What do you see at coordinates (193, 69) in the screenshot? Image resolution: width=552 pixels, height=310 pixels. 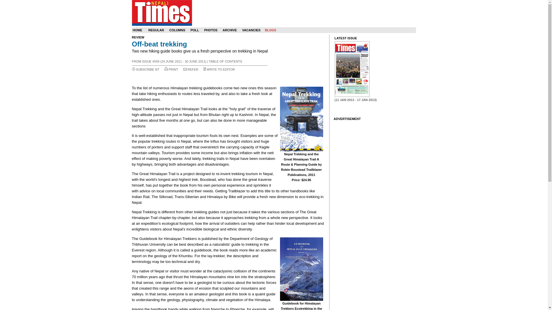 I see `REFER` at bounding box center [193, 69].